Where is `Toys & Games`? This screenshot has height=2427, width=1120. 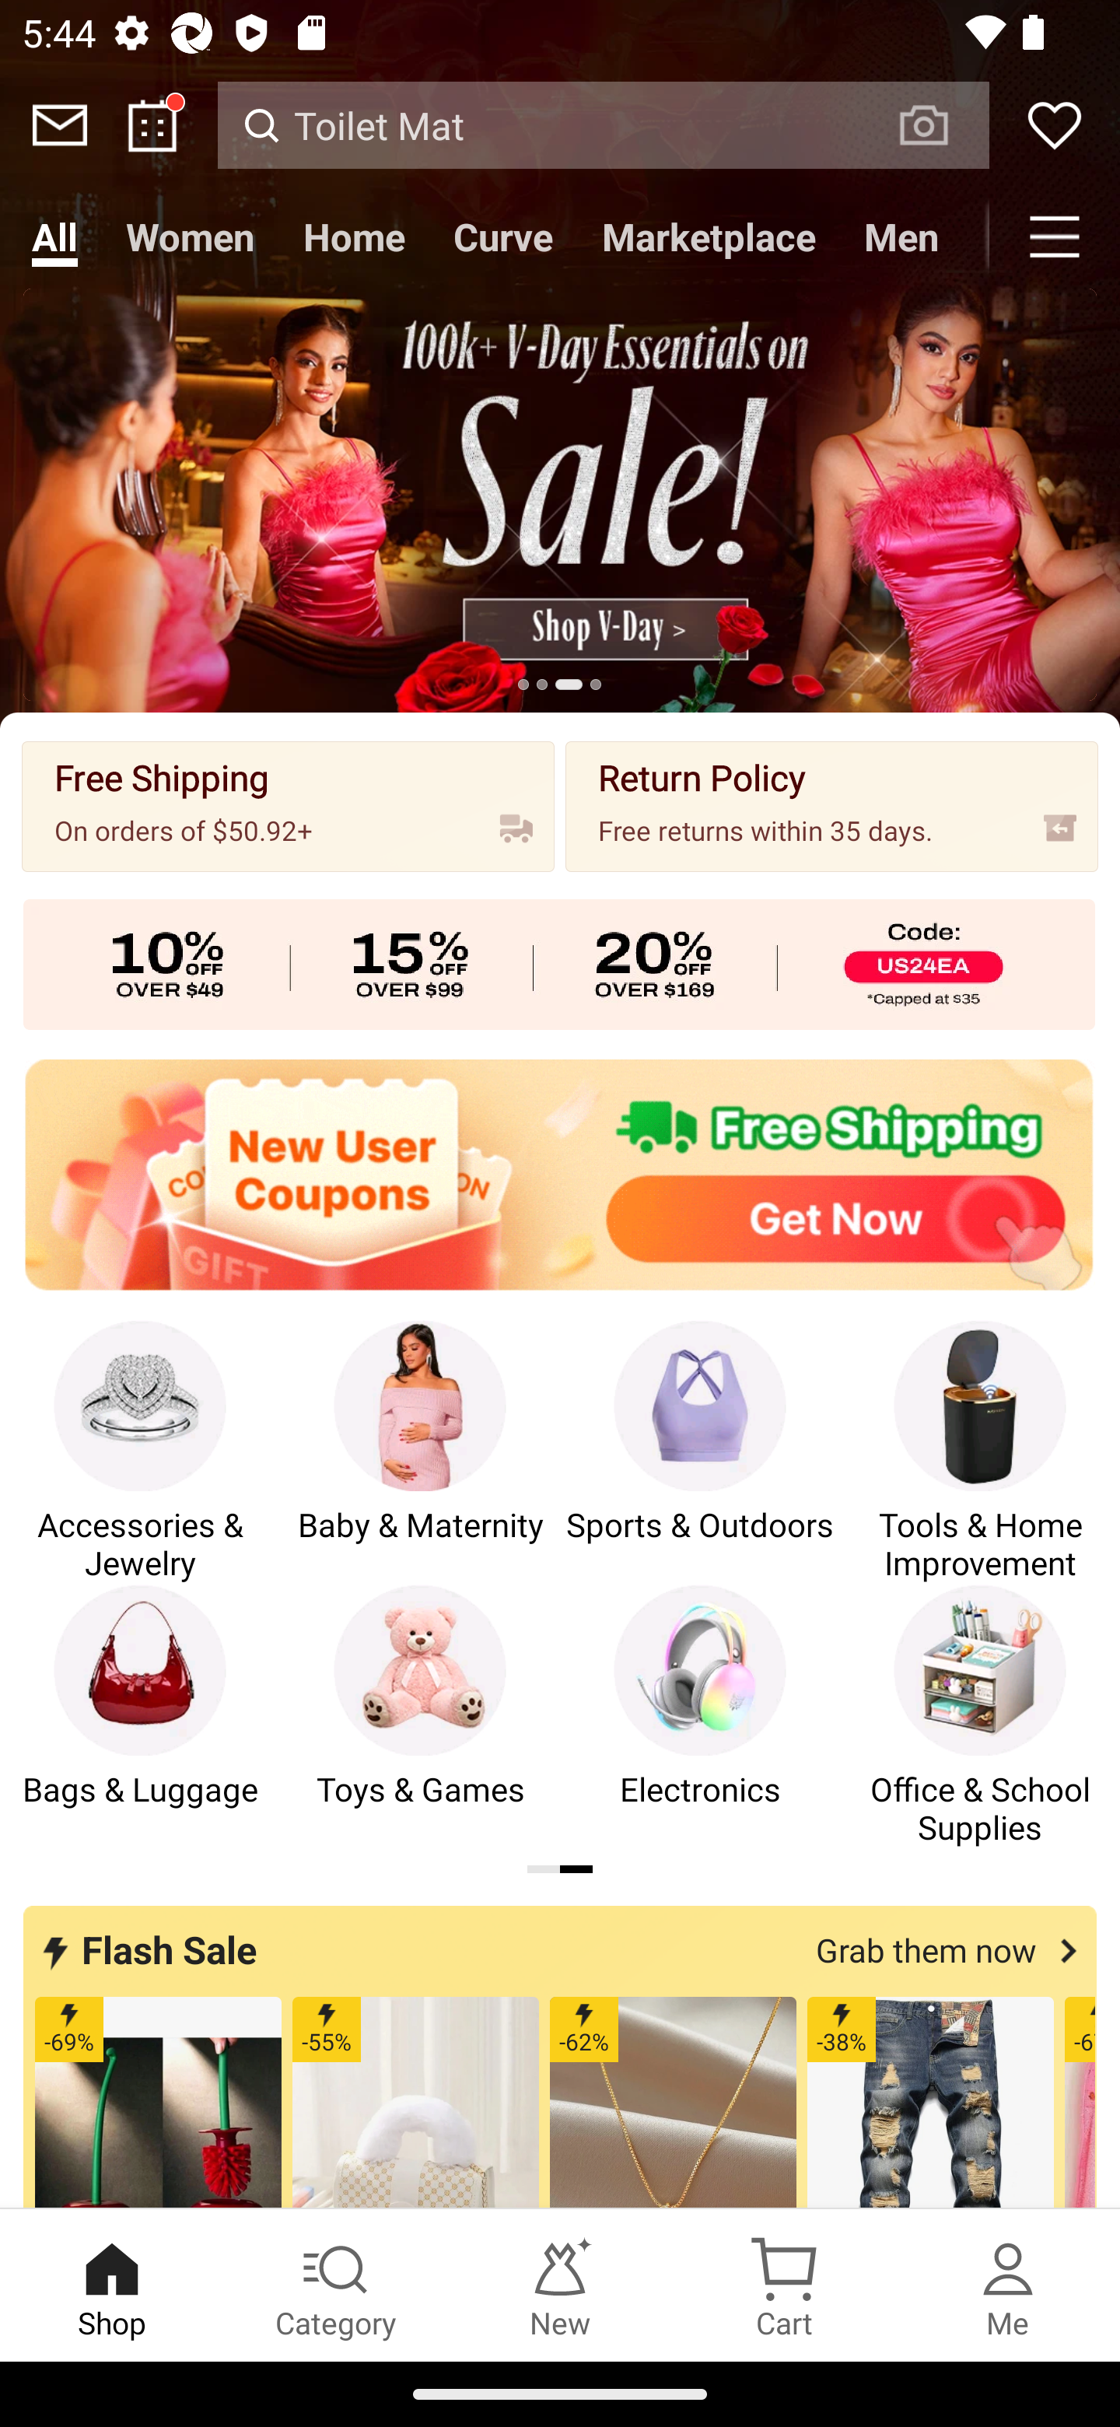 Toys & Games is located at coordinates (420, 1717).